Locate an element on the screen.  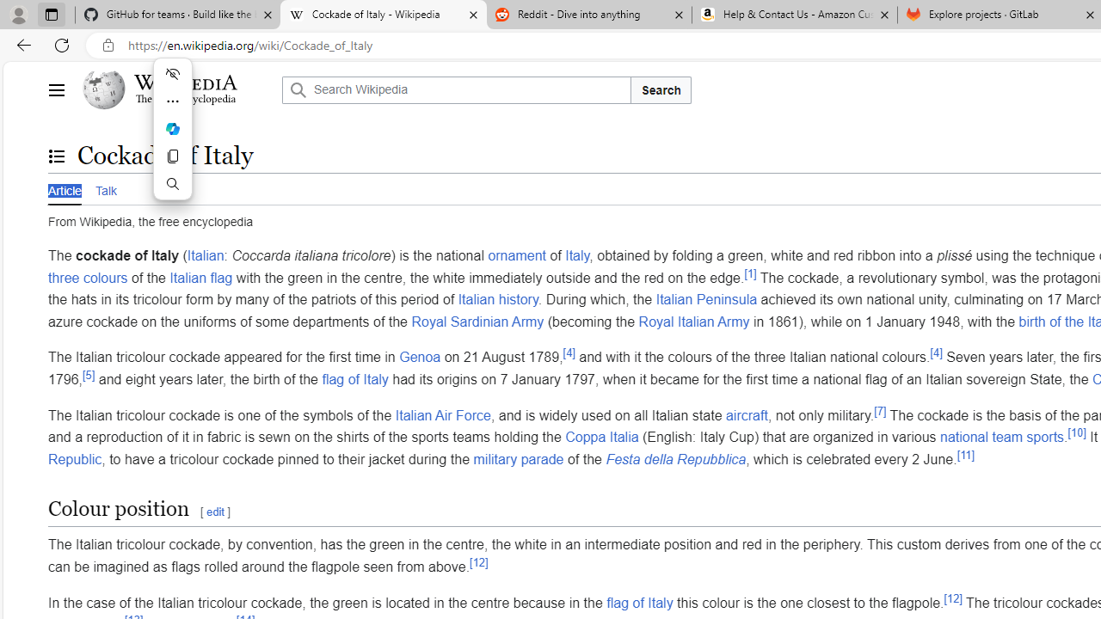
The Free Encyclopedia is located at coordinates (186, 100).